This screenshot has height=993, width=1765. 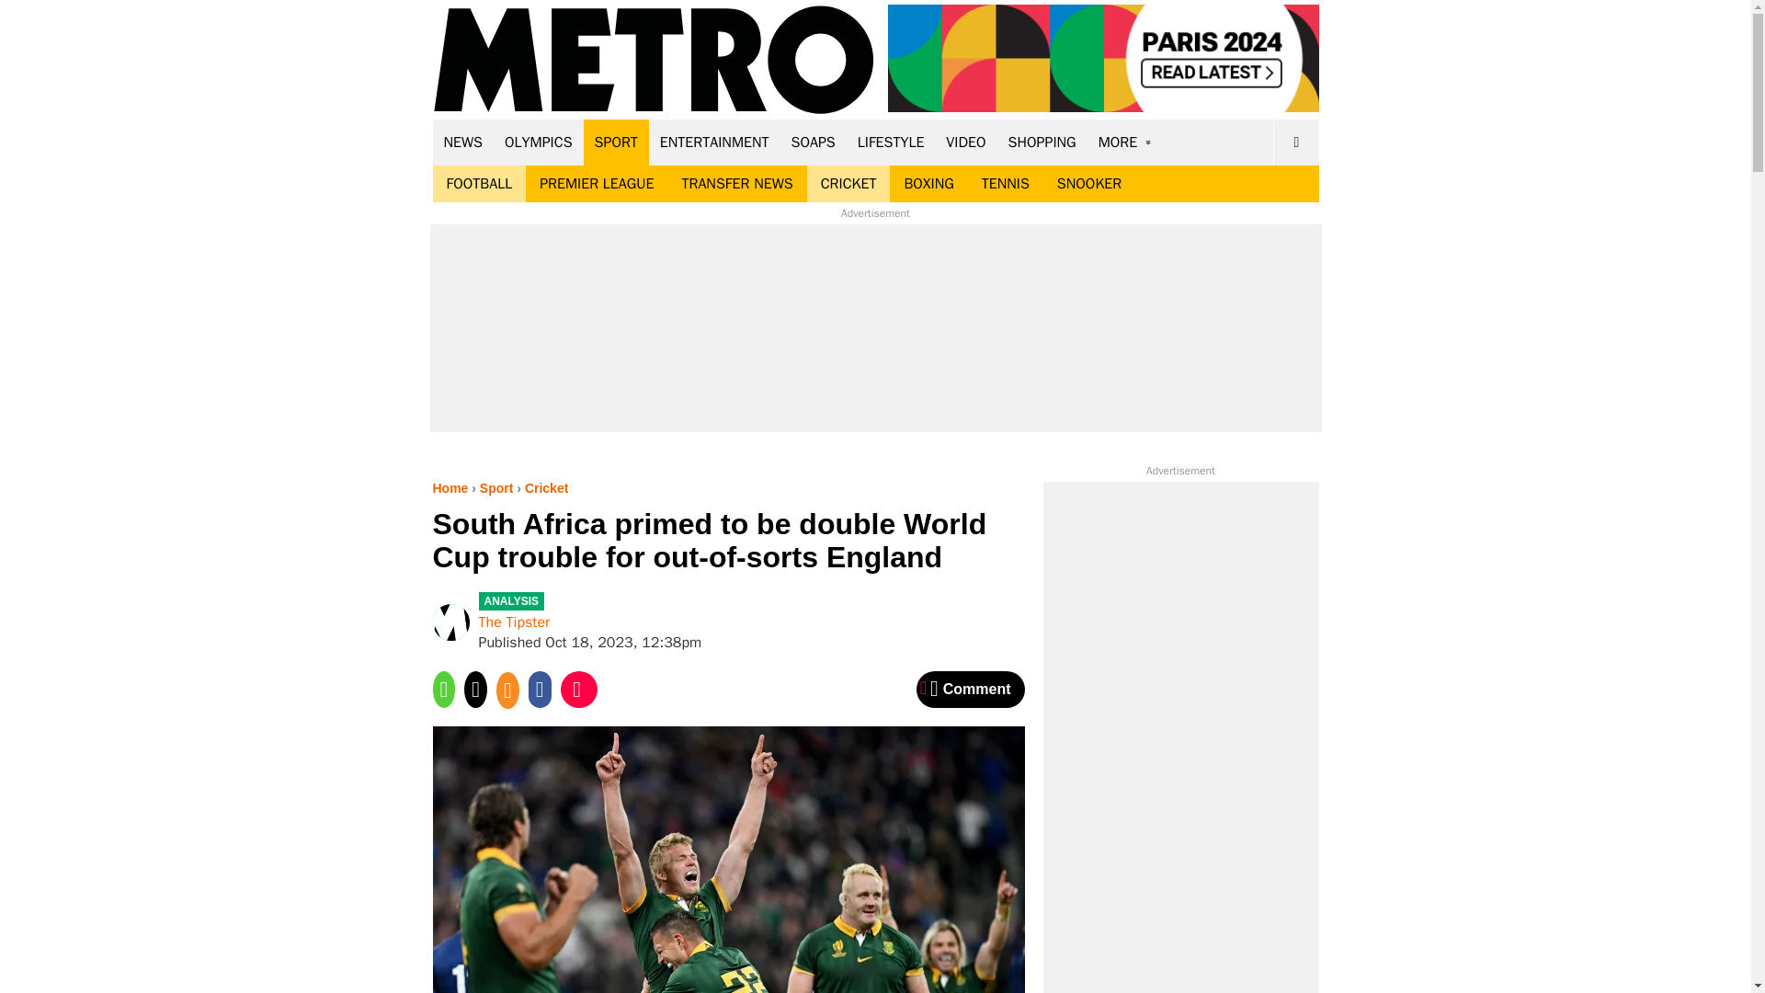 What do you see at coordinates (463, 142) in the screenshot?
I see `NEWS` at bounding box center [463, 142].